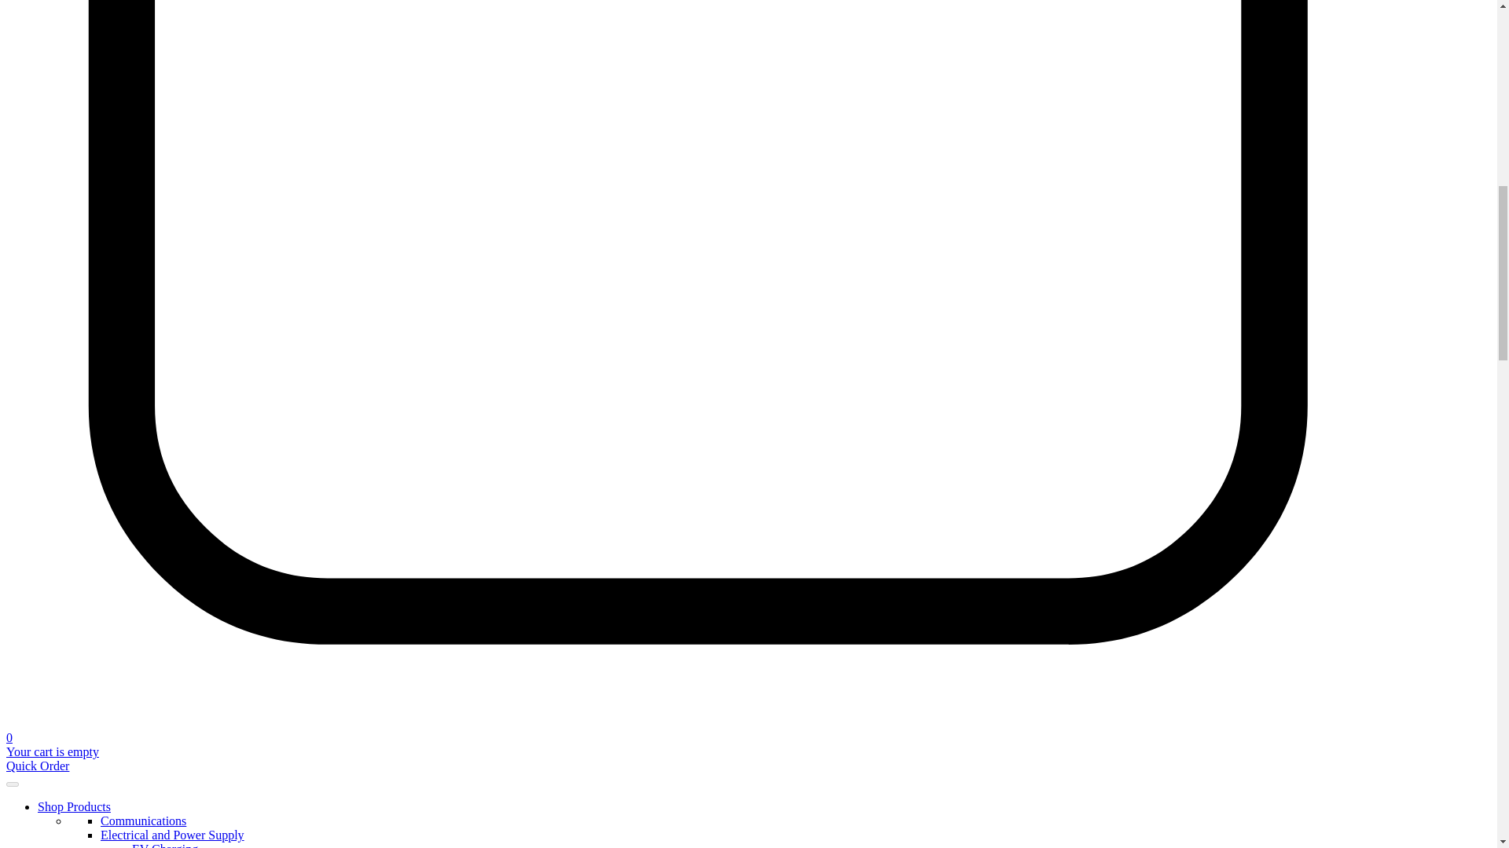  Describe the element at coordinates (173, 835) in the screenshot. I see `Electrical and Power Supply` at that location.